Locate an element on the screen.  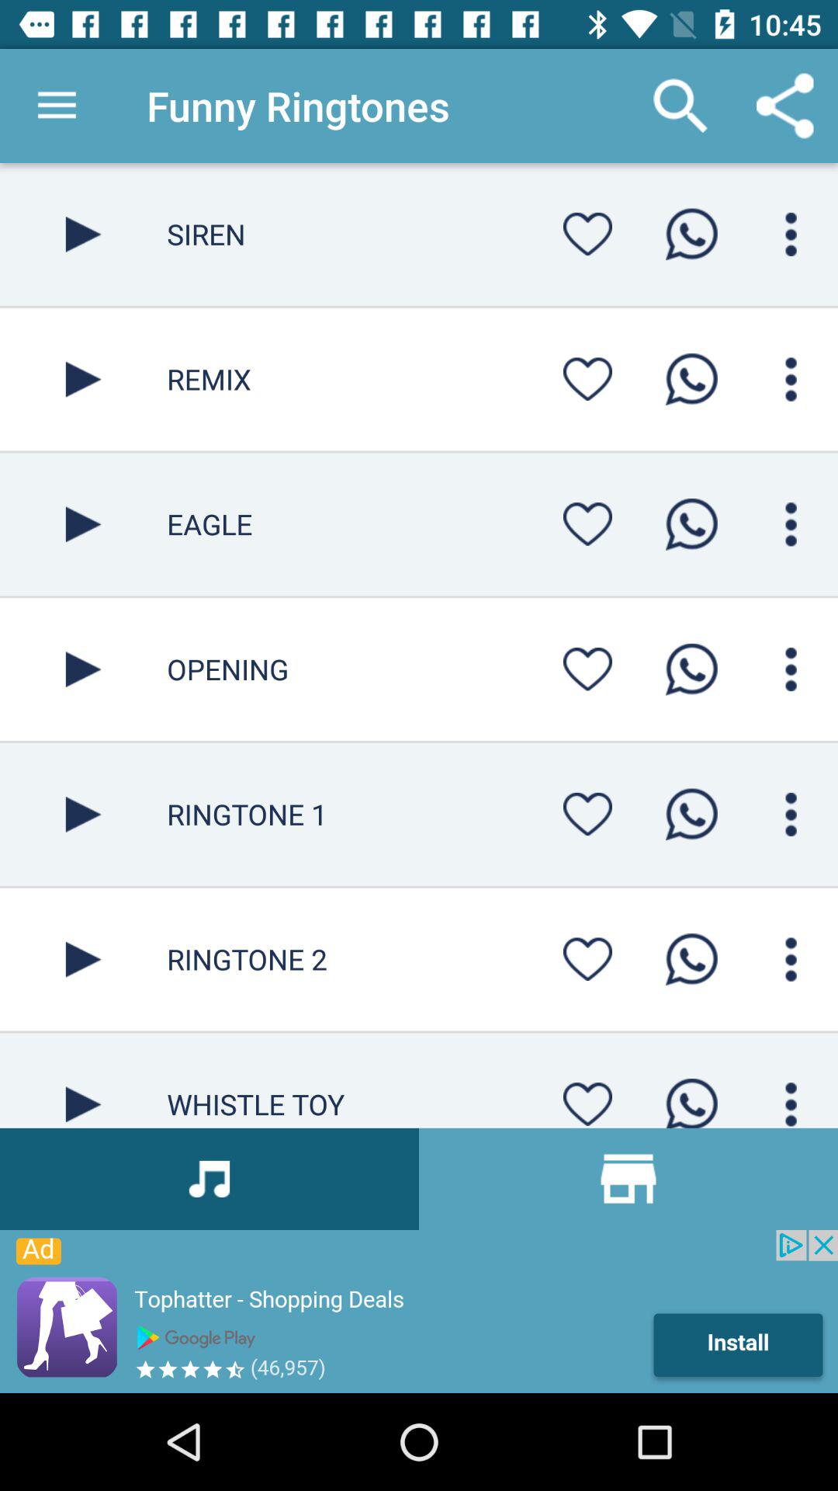
favorite button is located at coordinates (587, 523).